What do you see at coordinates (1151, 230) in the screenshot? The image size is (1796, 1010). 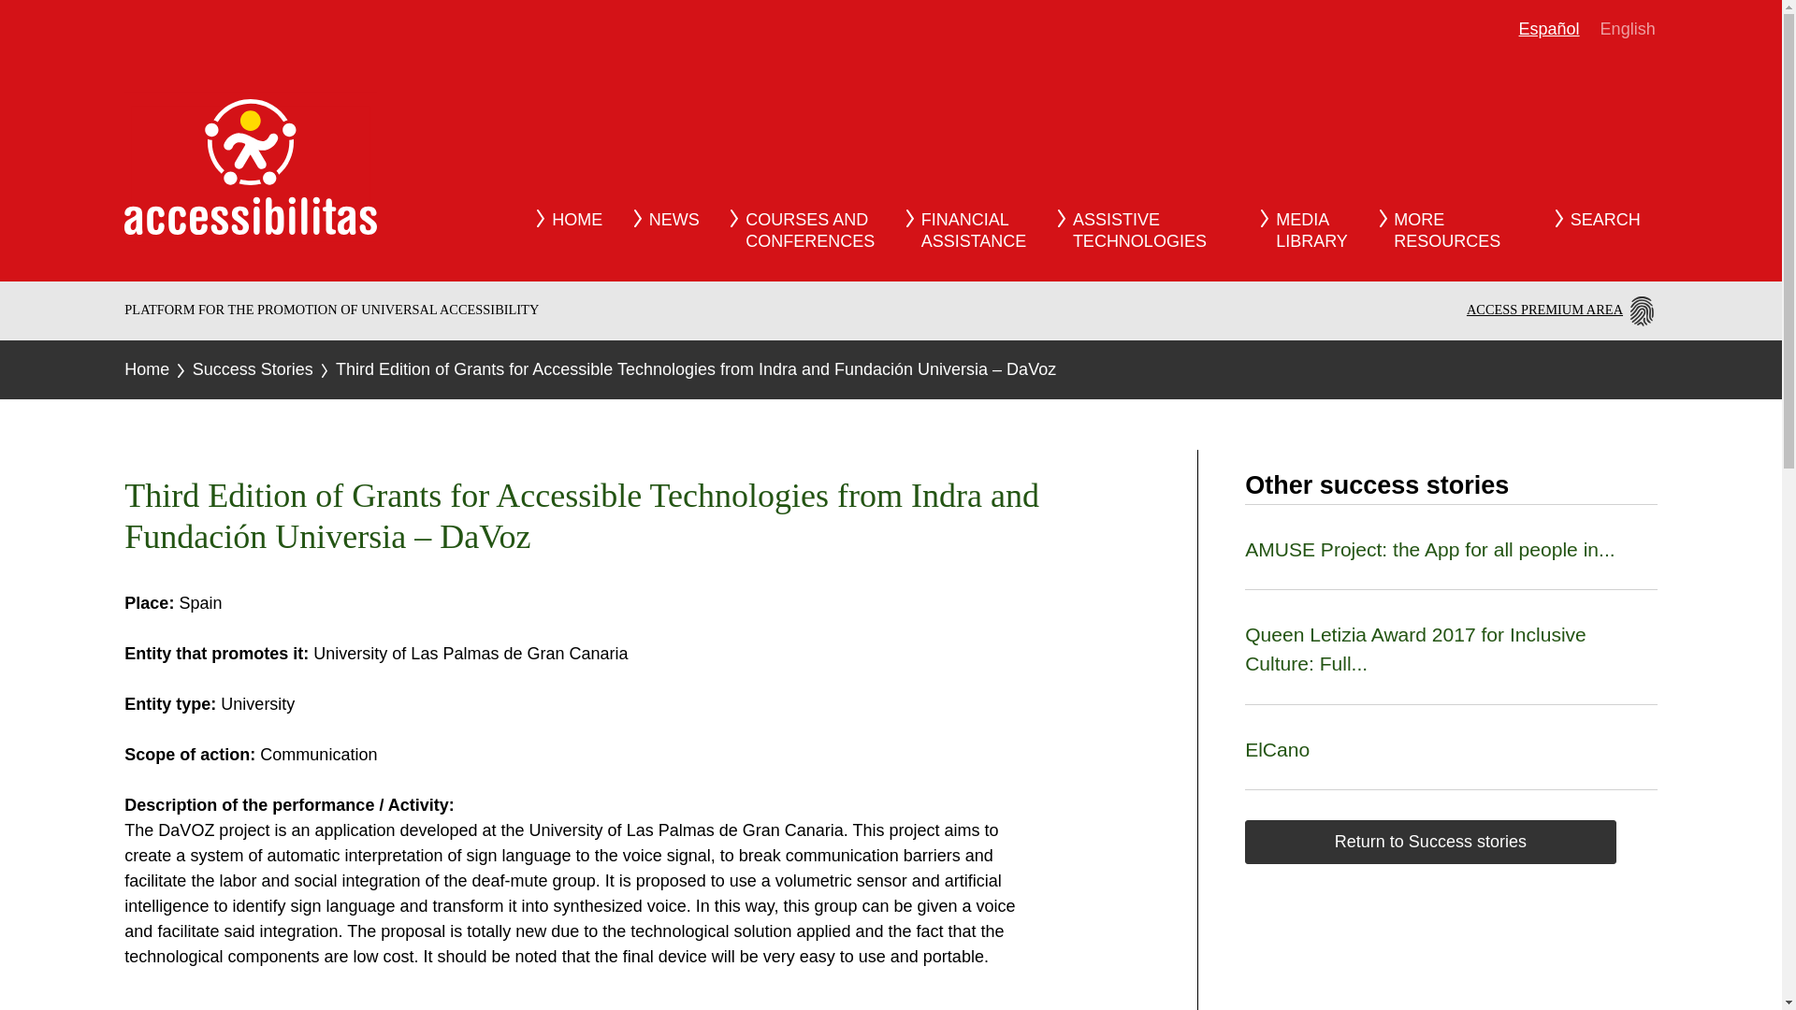 I see `AMUSE Project: the App for all people in...` at bounding box center [1151, 230].